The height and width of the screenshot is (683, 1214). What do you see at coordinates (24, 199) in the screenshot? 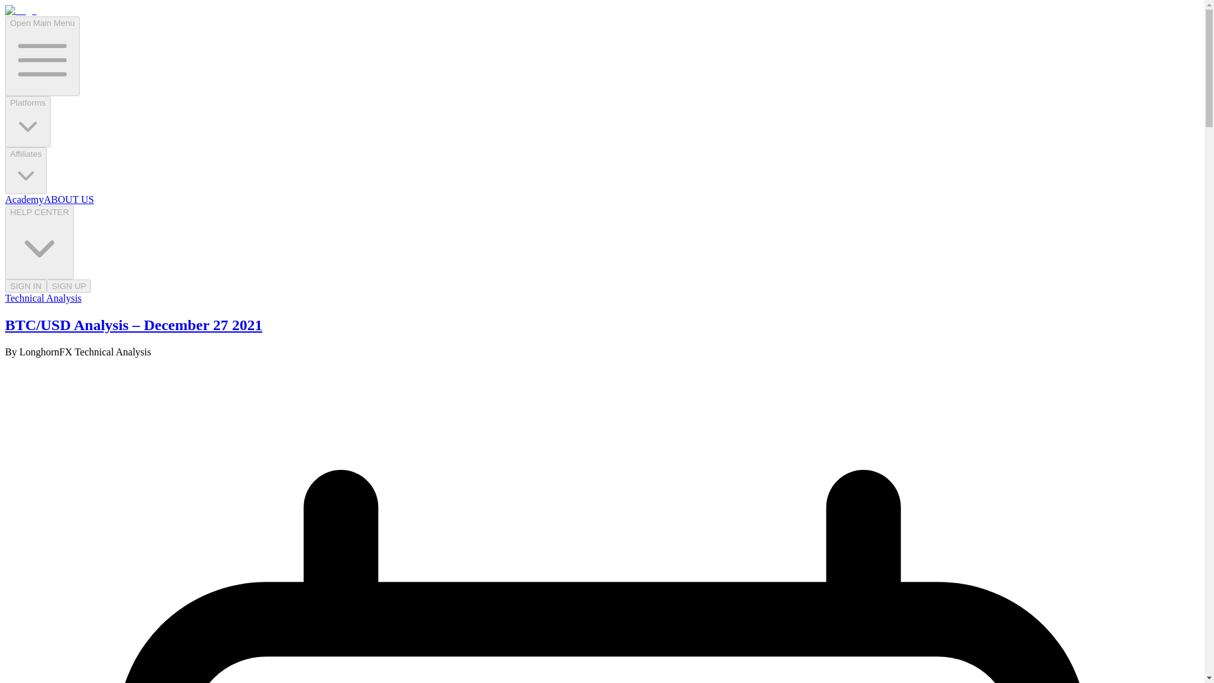
I see `Academy` at bounding box center [24, 199].